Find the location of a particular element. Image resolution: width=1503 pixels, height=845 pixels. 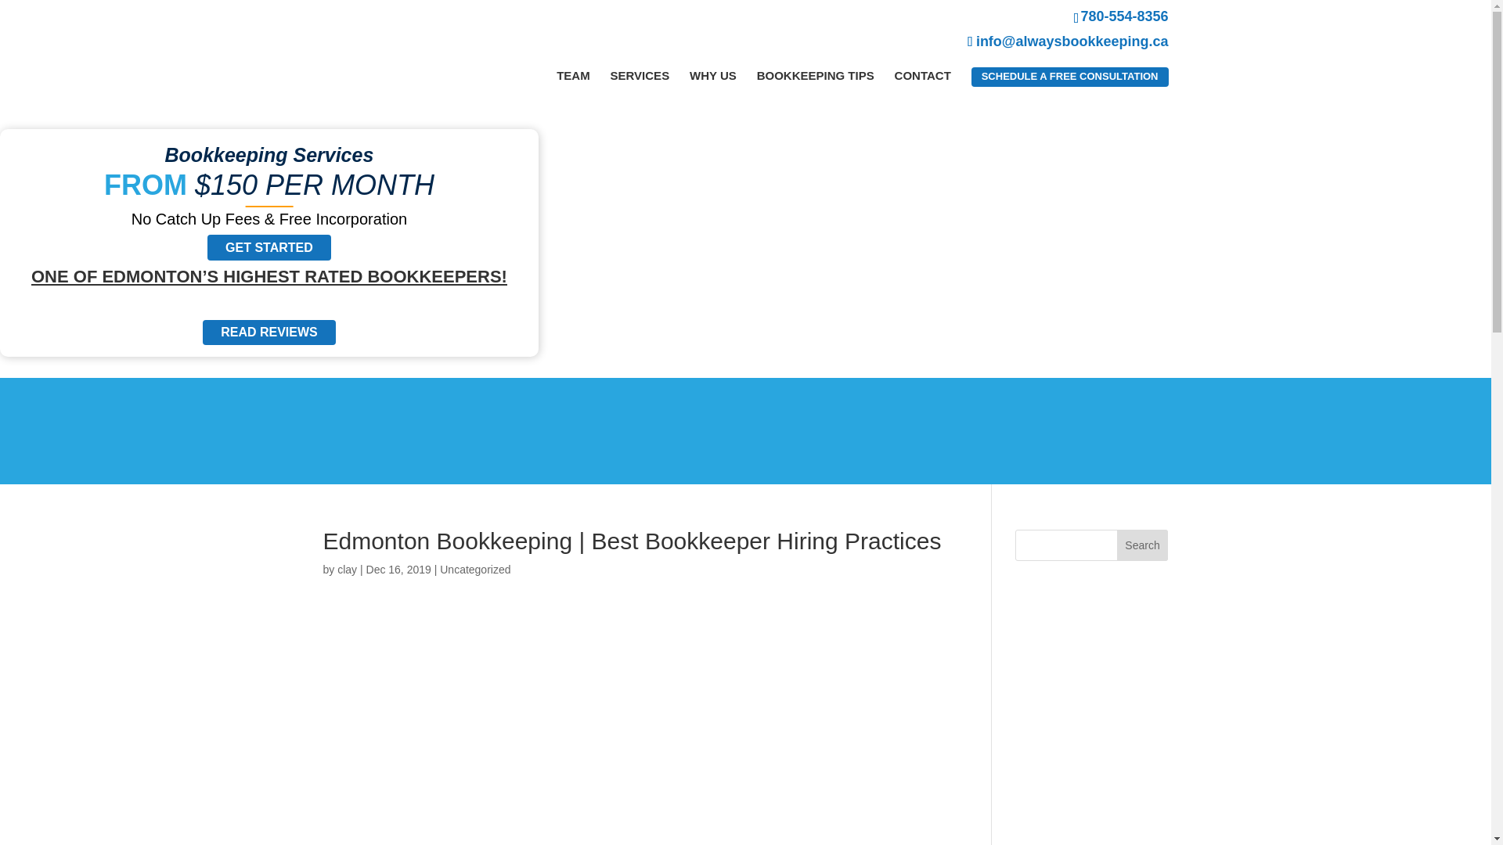

WHY US is located at coordinates (712, 75).